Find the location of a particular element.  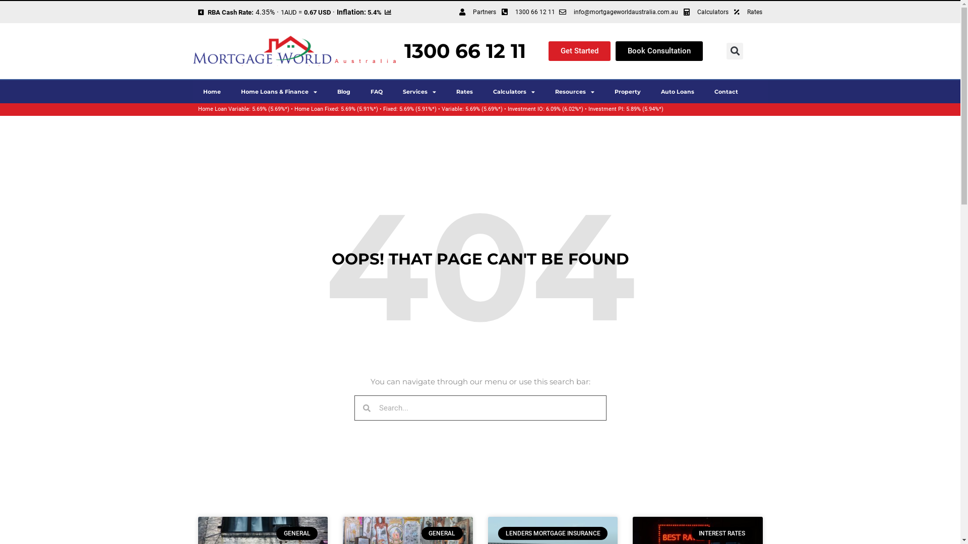

Contact is located at coordinates (726, 92).